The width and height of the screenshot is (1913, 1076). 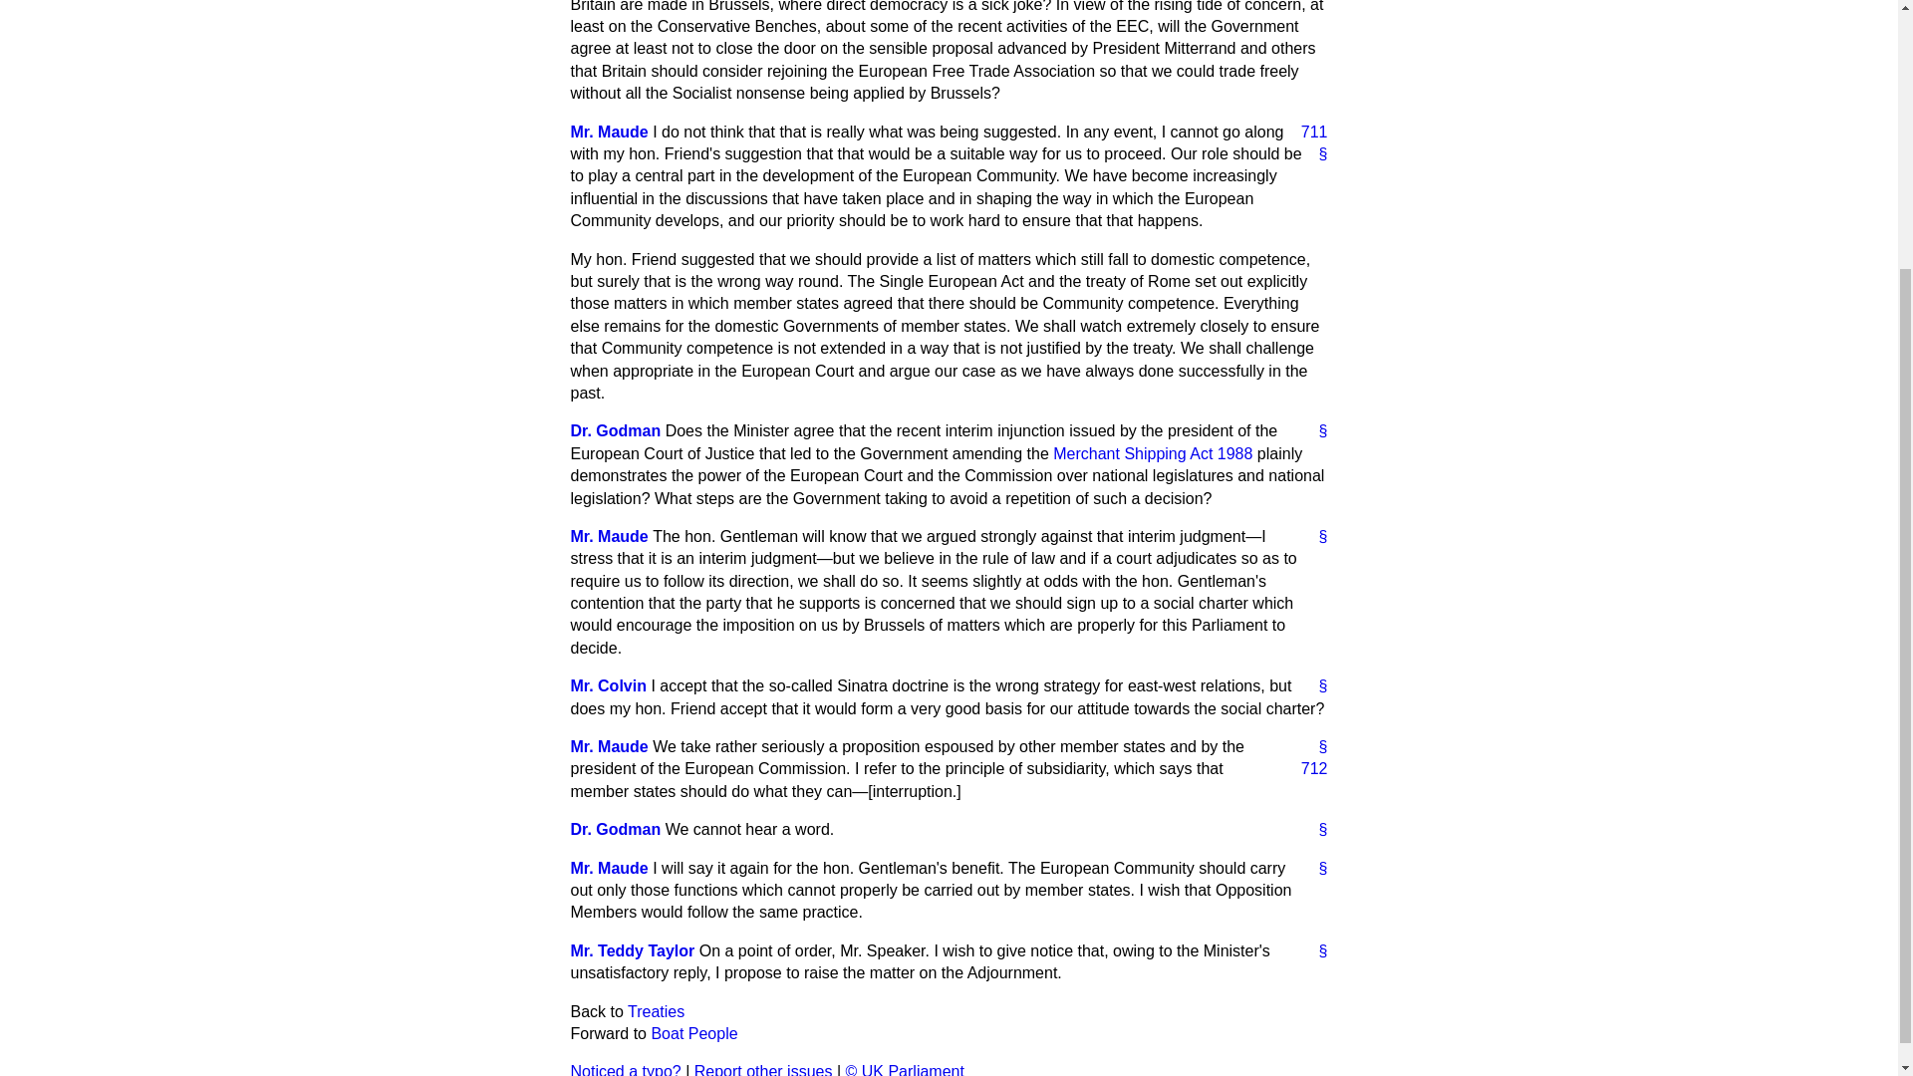 I want to click on Mr. Maude, so click(x=609, y=132).